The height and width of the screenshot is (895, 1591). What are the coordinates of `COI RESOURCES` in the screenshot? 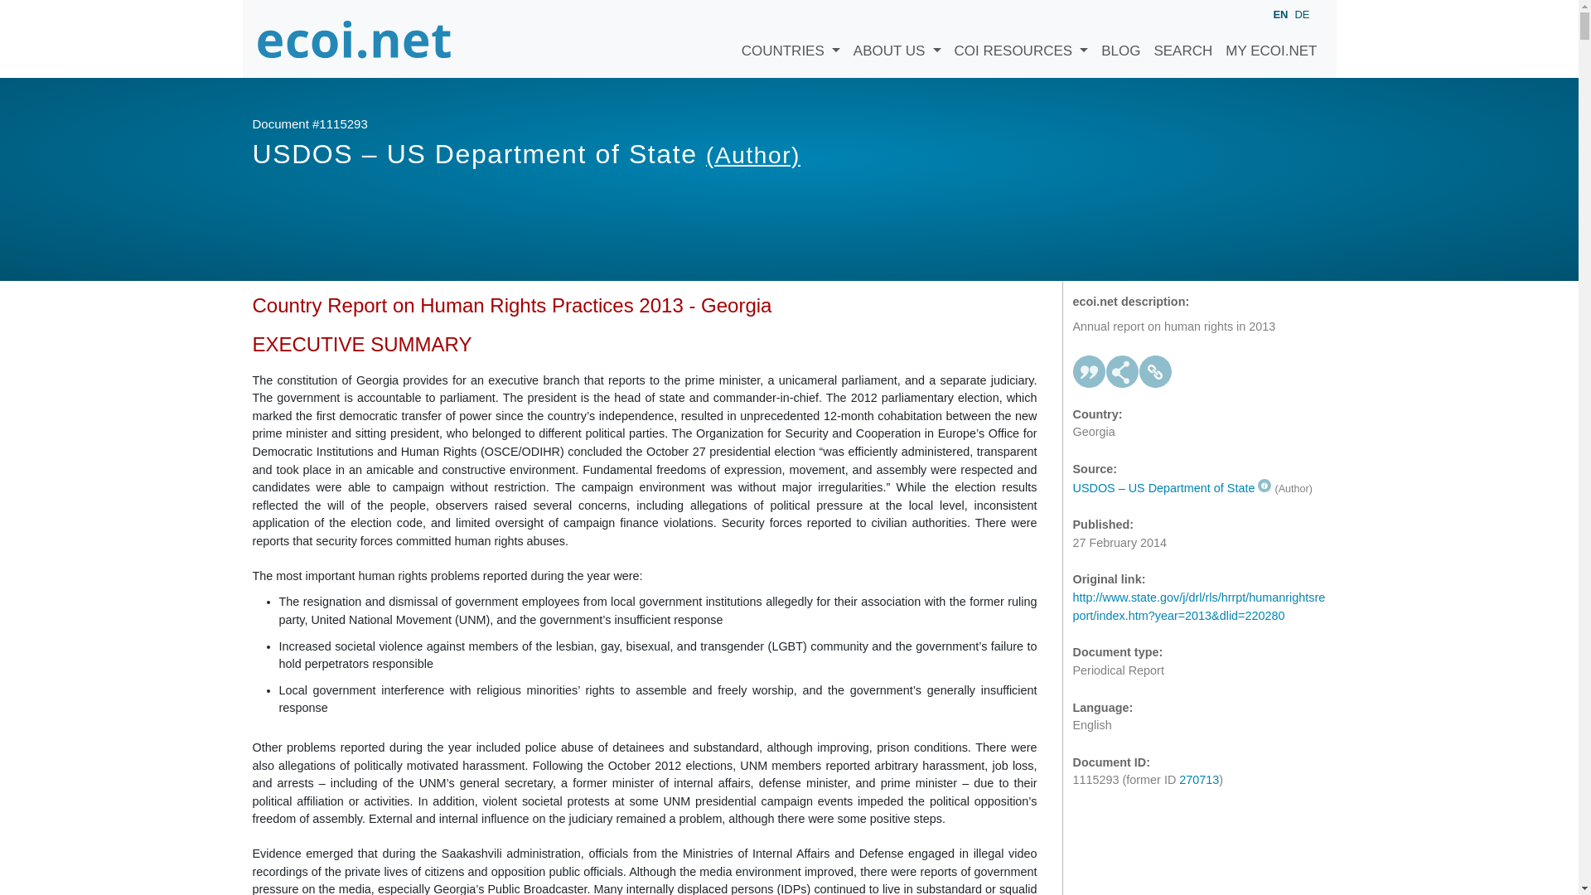 It's located at (1022, 38).